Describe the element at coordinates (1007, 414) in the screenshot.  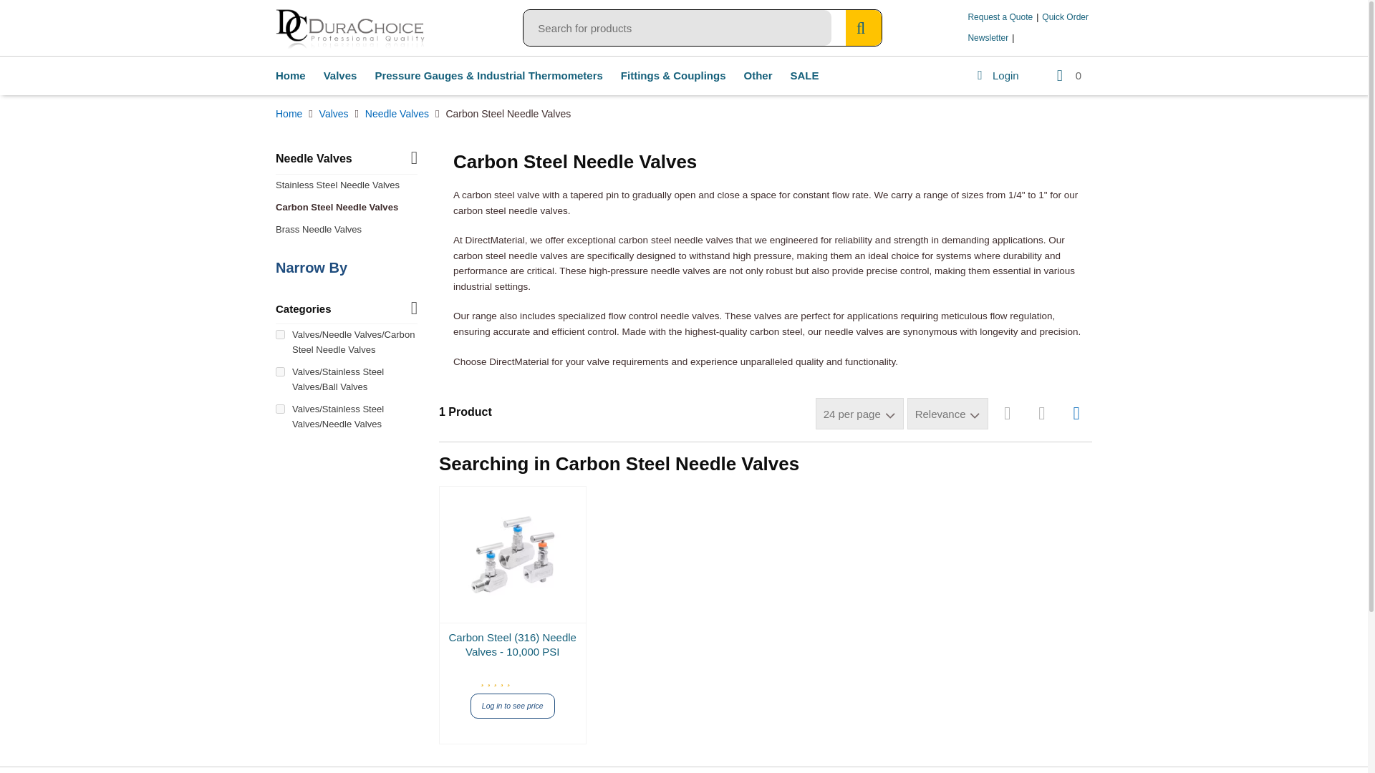
I see `List` at that location.